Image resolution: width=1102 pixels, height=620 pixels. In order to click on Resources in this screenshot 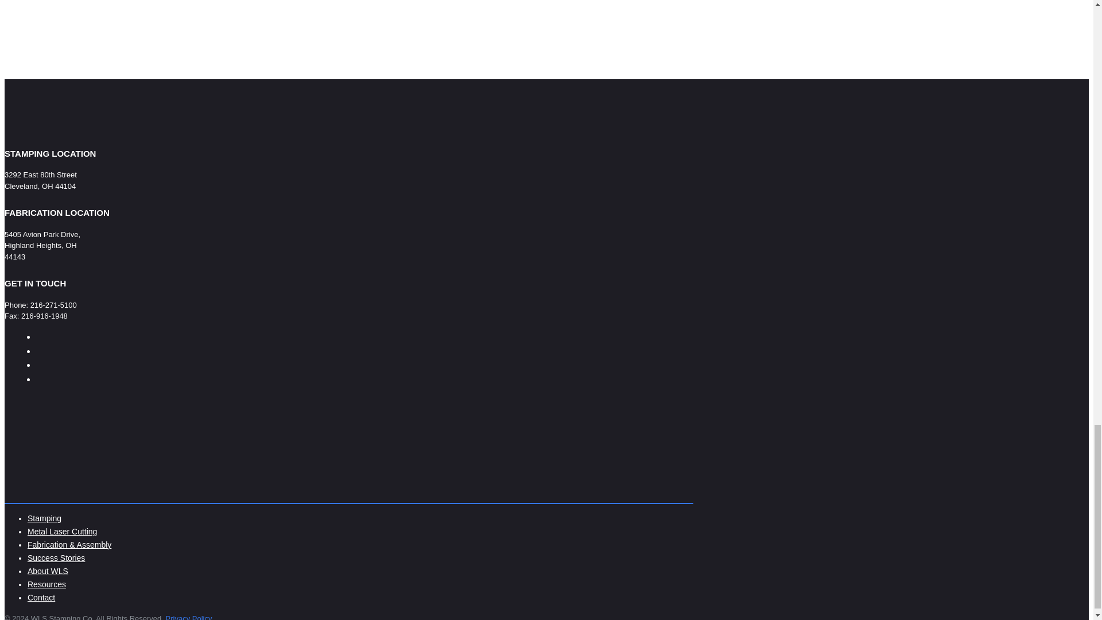, I will do `click(47, 584)`.